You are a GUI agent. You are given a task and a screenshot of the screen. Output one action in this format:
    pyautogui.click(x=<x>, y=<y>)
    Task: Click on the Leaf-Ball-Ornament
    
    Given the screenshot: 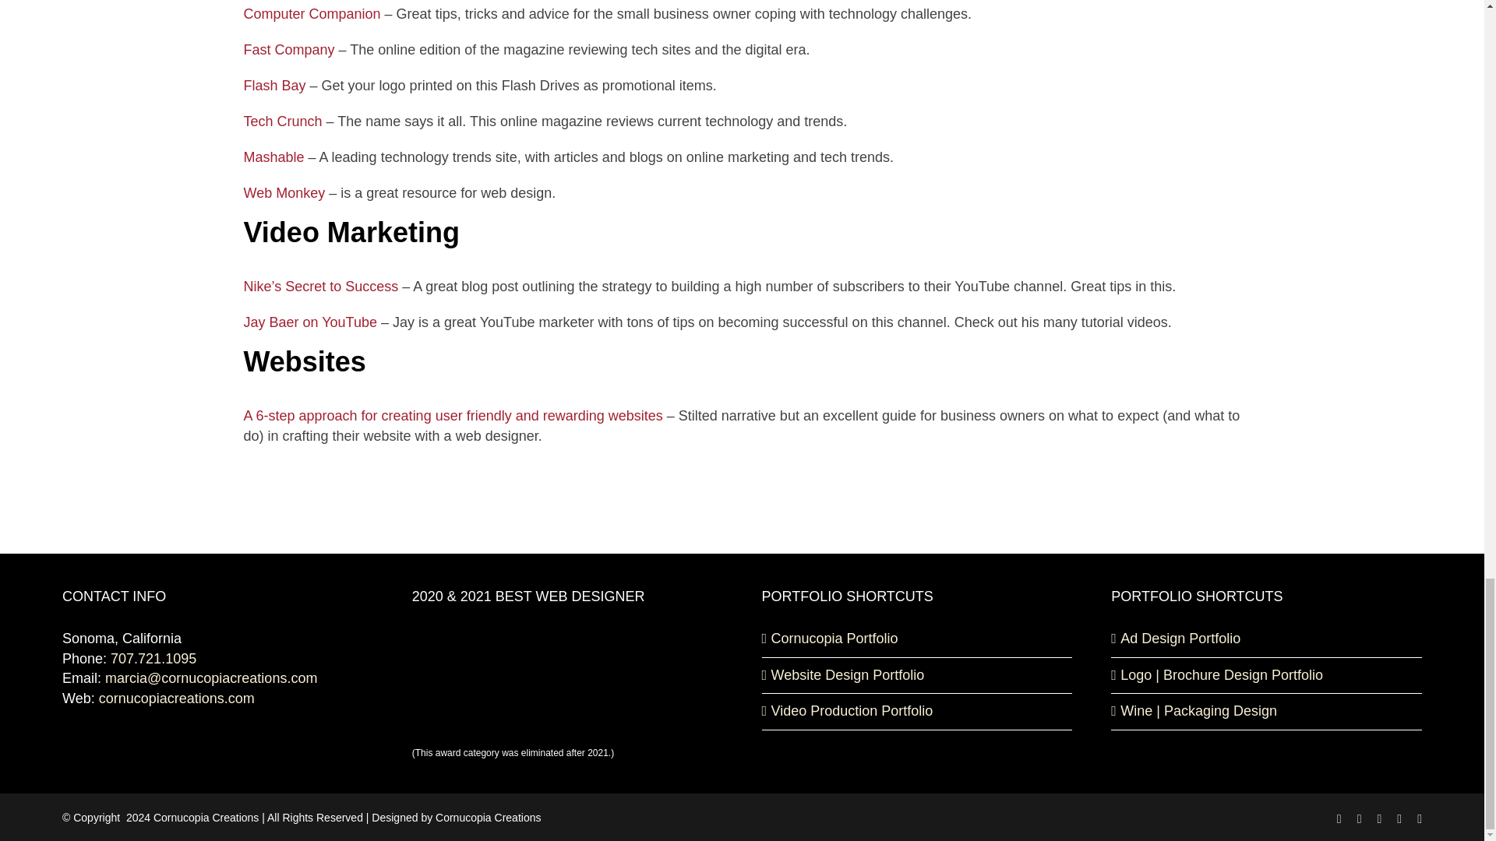 What is the action you would take?
    pyautogui.click(x=742, y=503)
    